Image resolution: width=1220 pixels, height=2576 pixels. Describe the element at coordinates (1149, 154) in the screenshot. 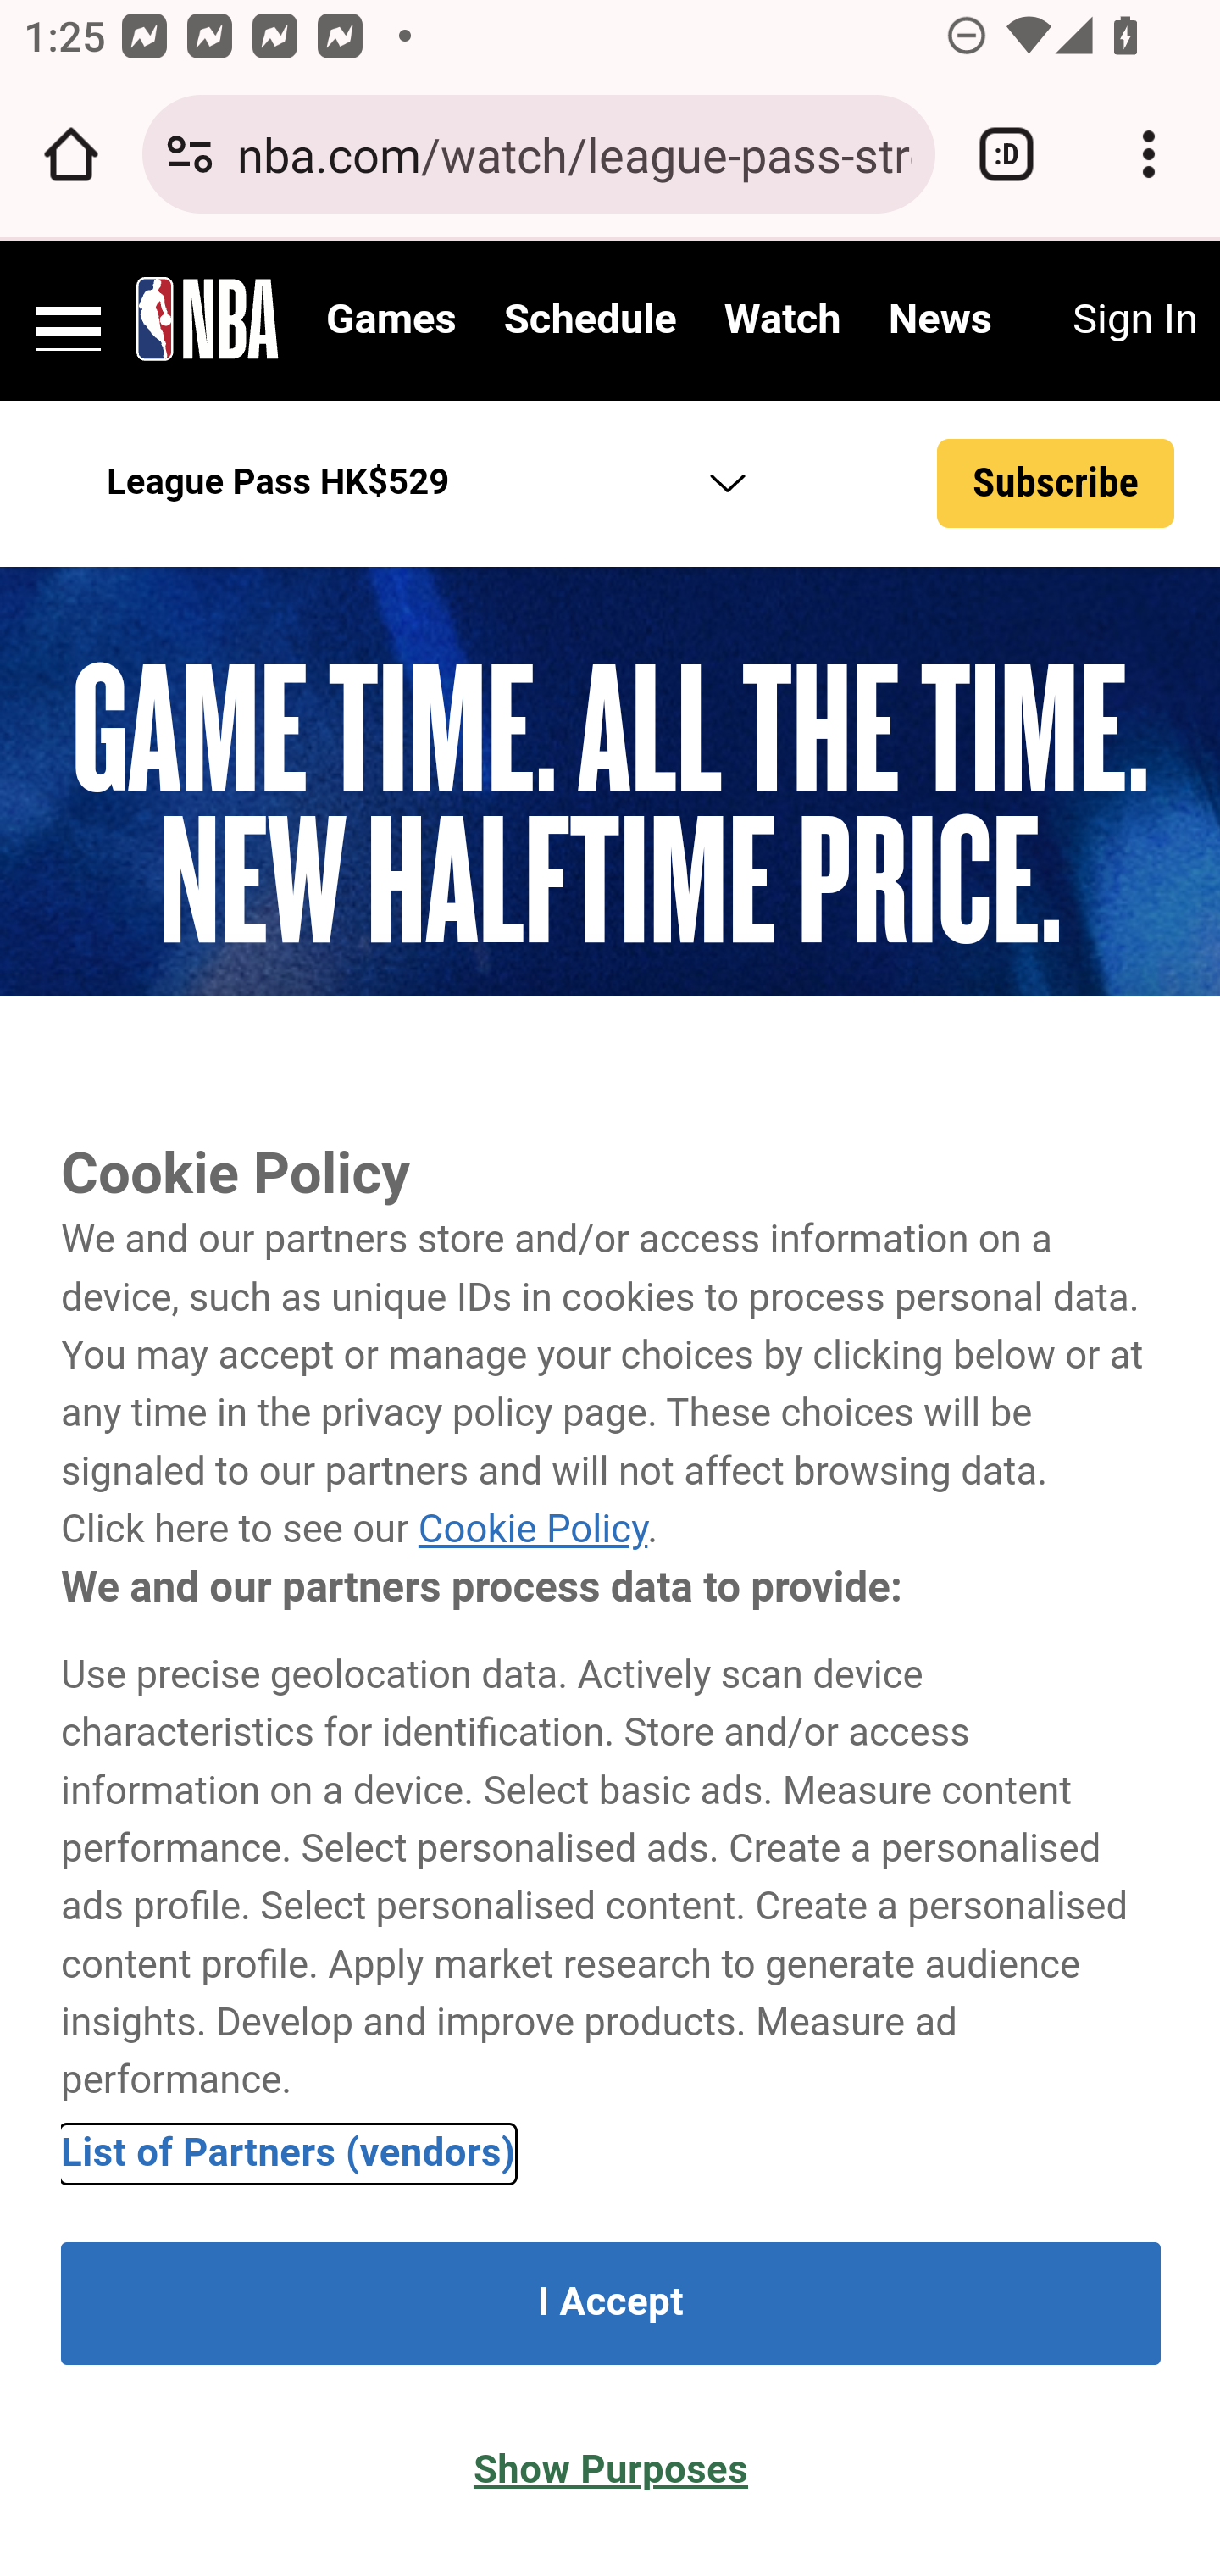

I see `Customize and control Google Chrome` at that location.